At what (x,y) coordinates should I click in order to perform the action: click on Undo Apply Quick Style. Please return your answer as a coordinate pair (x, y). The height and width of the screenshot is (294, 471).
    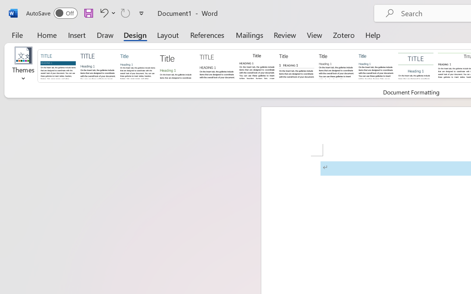
    Looking at the image, I should click on (103, 13).